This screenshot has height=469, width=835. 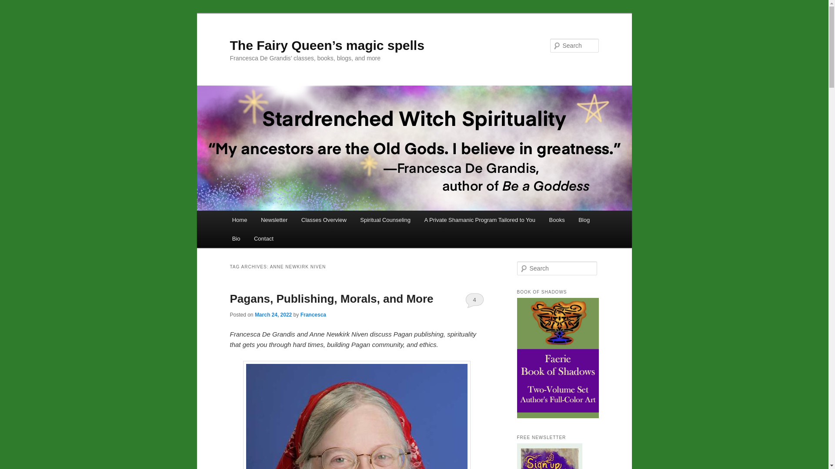 What do you see at coordinates (331, 299) in the screenshot?
I see `Pagans, Publishing, Morals, and More` at bounding box center [331, 299].